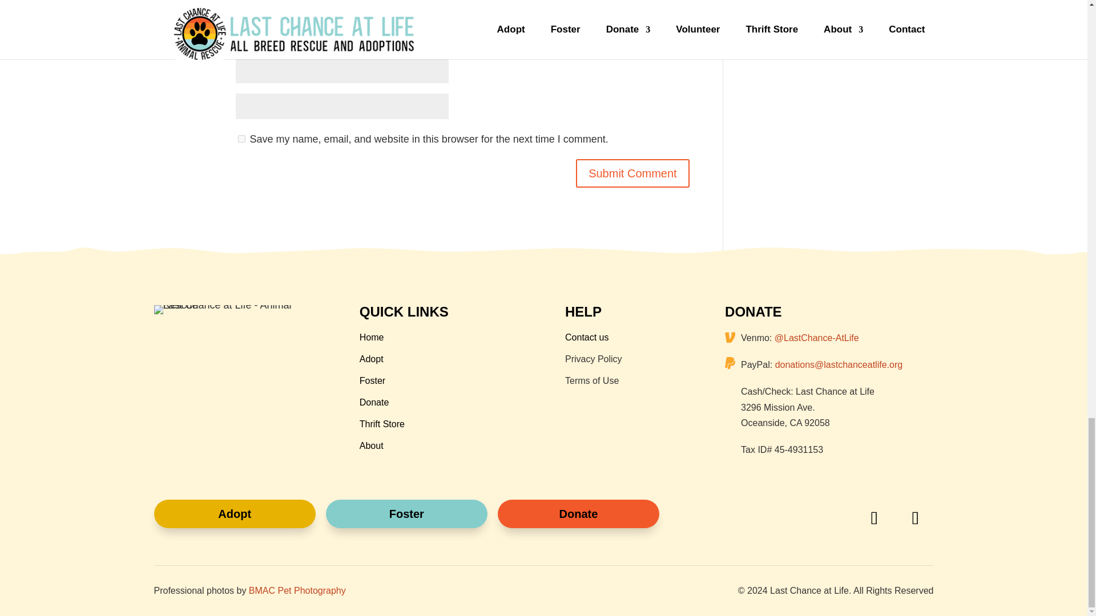  What do you see at coordinates (914, 517) in the screenshot?
I see `Follow on Instagram` at bounding box center [914, 517].